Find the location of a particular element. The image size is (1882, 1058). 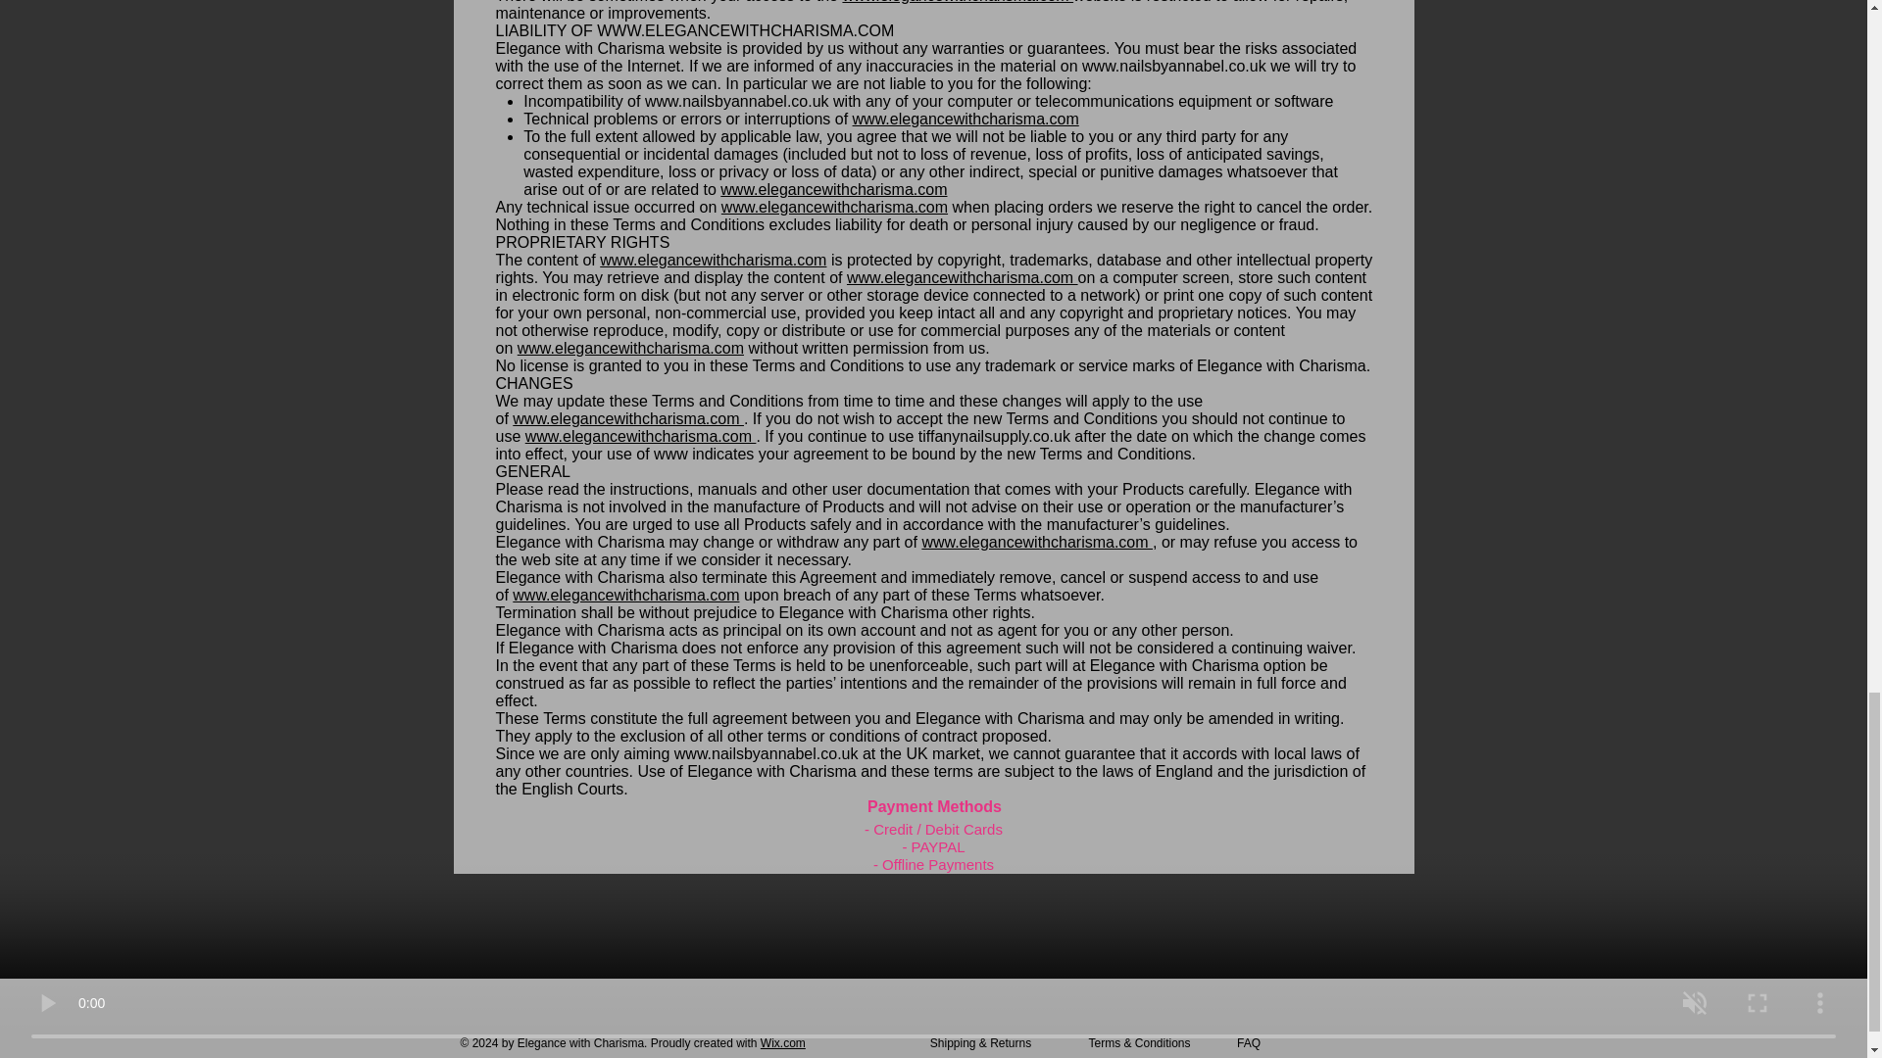

www.elegancewithcharisma.com  is located at coordinates (640, 436).